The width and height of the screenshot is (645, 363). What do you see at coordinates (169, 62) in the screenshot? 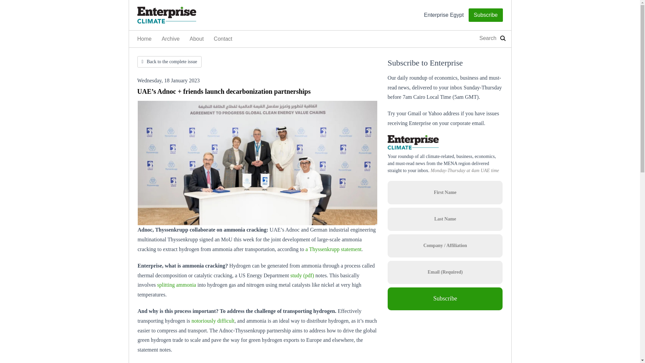
I see `Back to the complete issue` at bounding box center [169, 62].